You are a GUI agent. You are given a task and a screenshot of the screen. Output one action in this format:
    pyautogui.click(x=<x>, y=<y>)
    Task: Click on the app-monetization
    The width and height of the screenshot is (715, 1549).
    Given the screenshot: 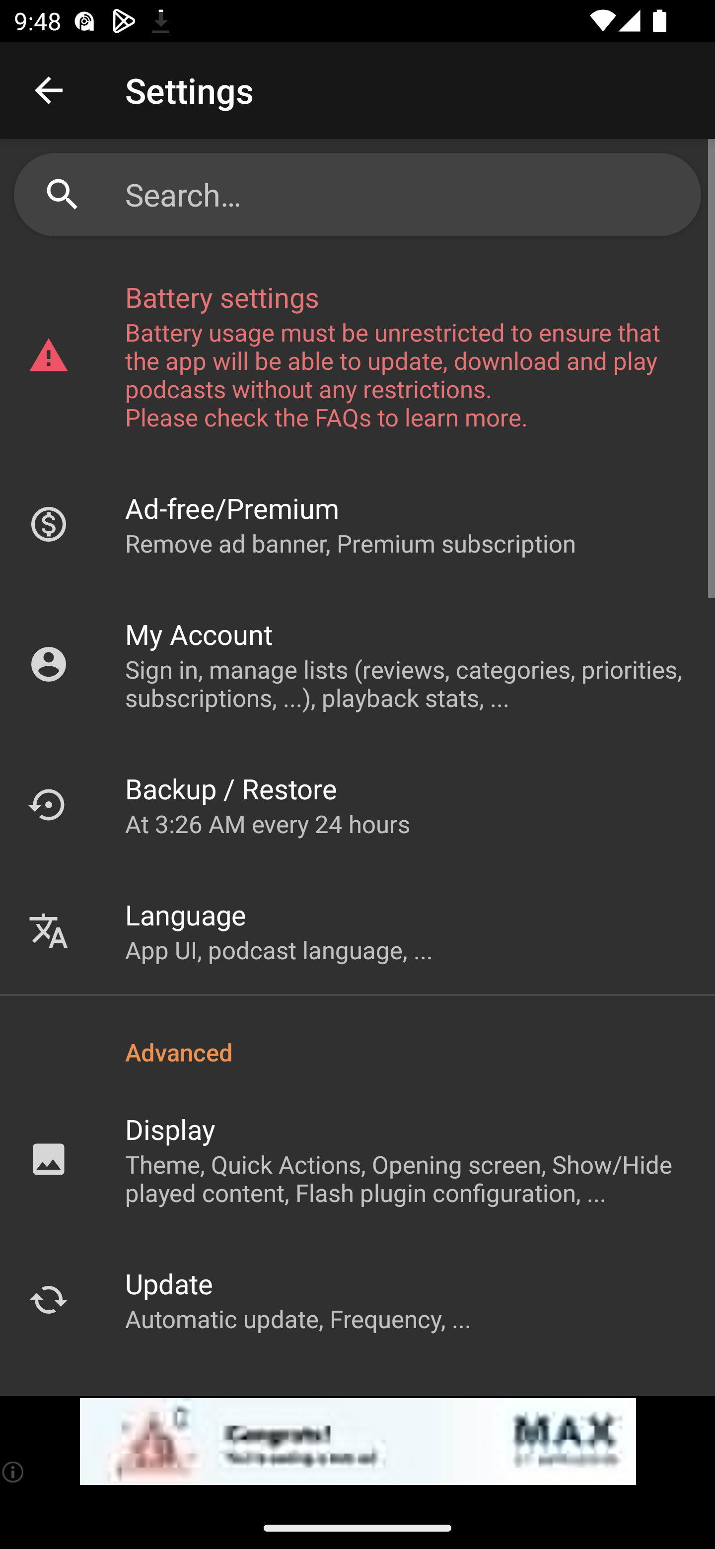 What is the action you would take?
    pyautogui.click(x=357, y=1442)
    